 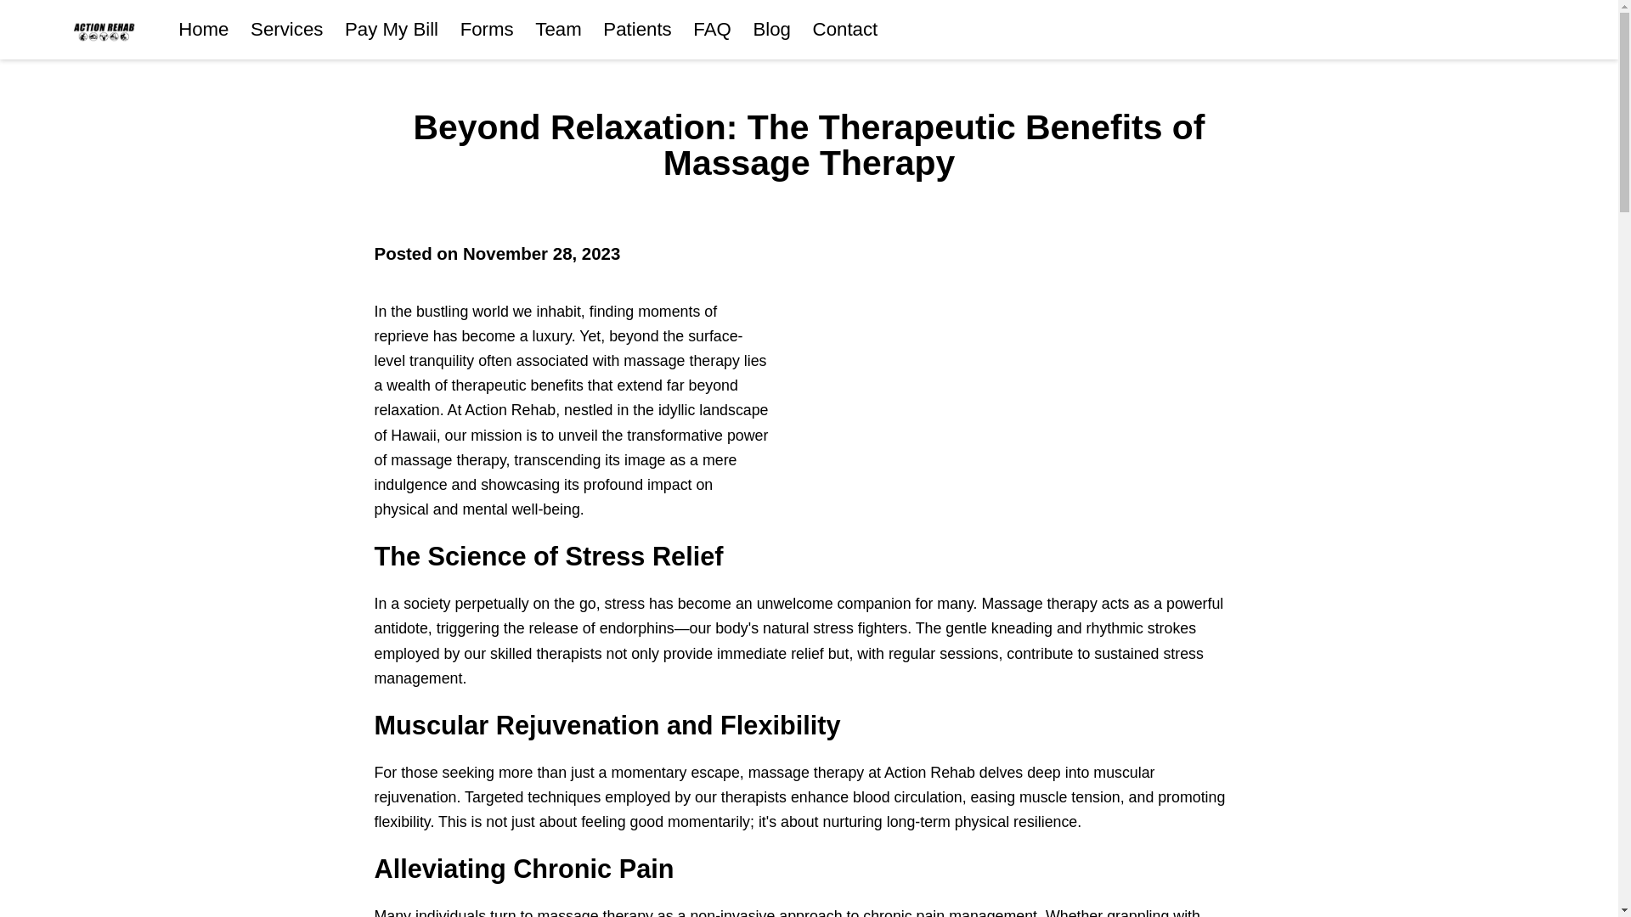 What do you see at coordinates (712, 29) in the screenshot?
I see `FAQ` at bounding box center [712, 29].